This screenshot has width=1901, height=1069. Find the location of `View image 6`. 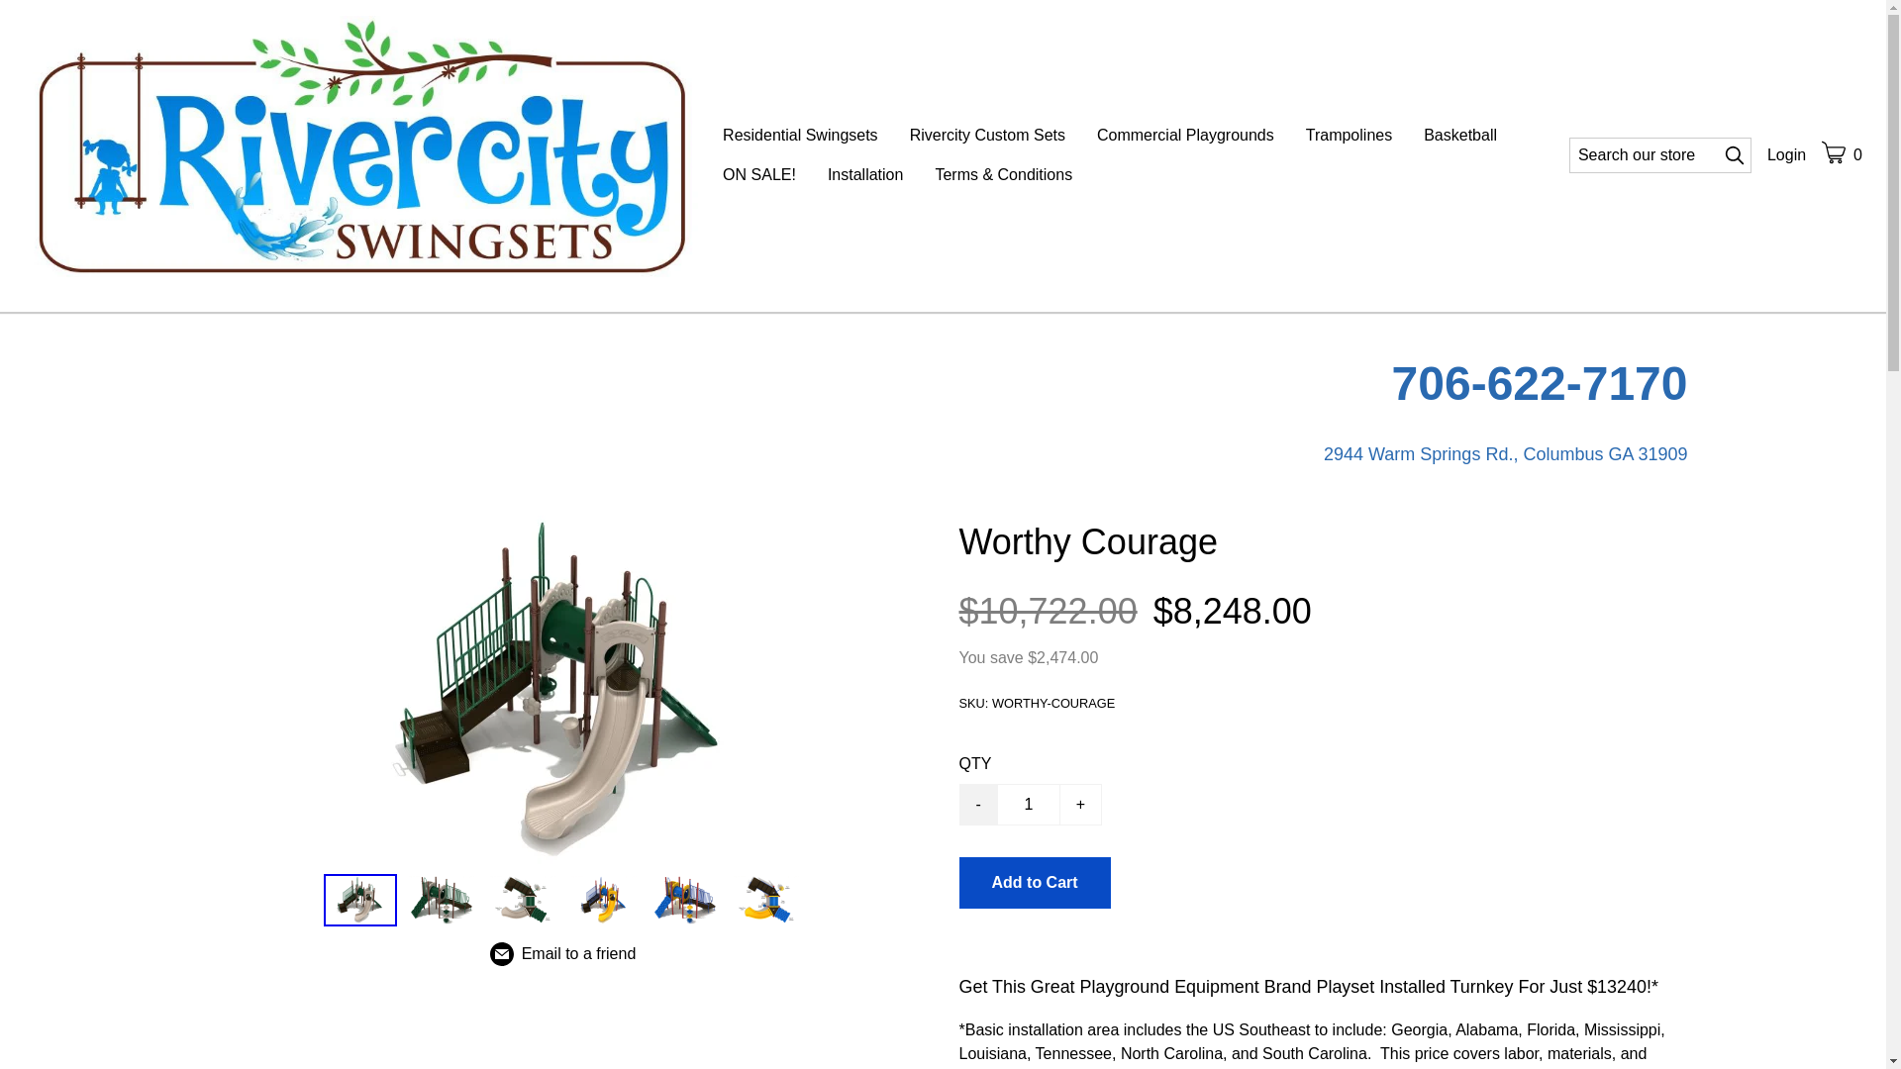

View image 6 is located at coordinates (764, 900).